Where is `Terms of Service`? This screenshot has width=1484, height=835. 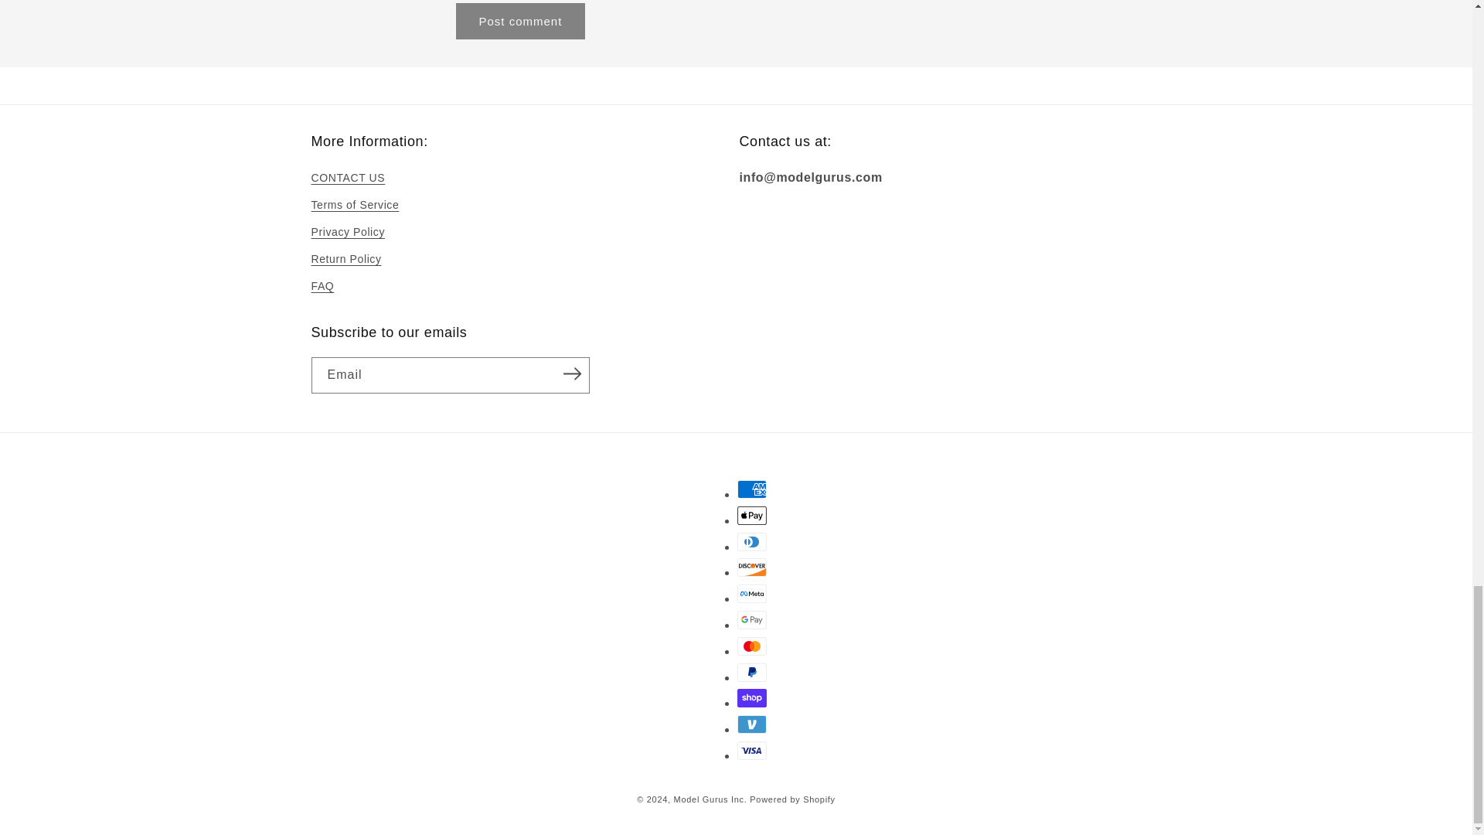 Terms of Service is located at coordinates (354, 205).